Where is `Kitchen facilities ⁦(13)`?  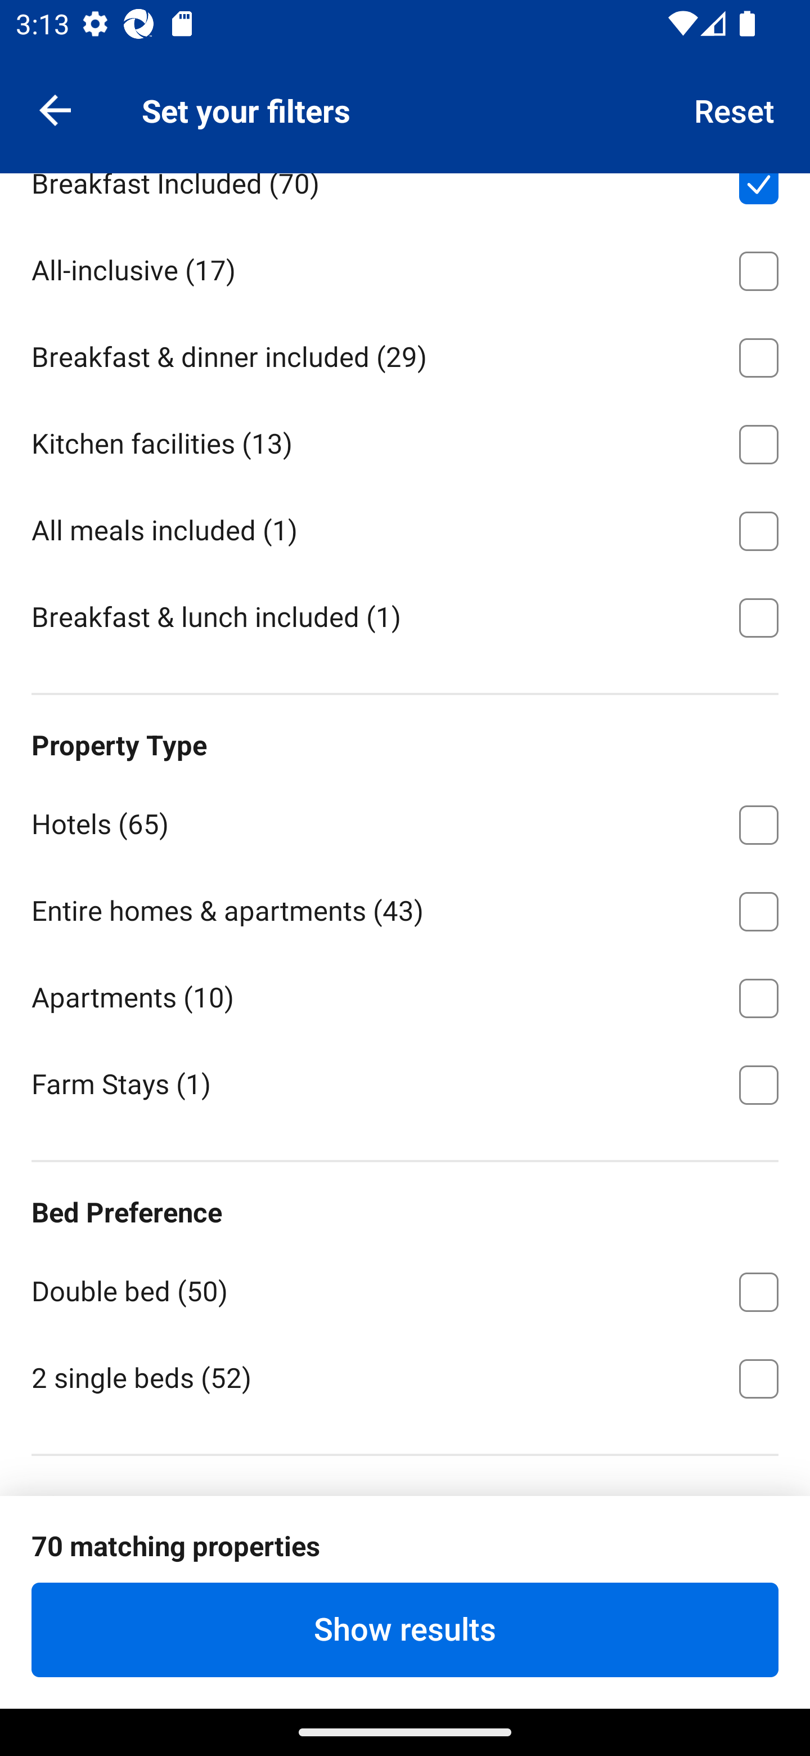 Kitchen facilities ⁦(13) is located at coordinates (405, 441).